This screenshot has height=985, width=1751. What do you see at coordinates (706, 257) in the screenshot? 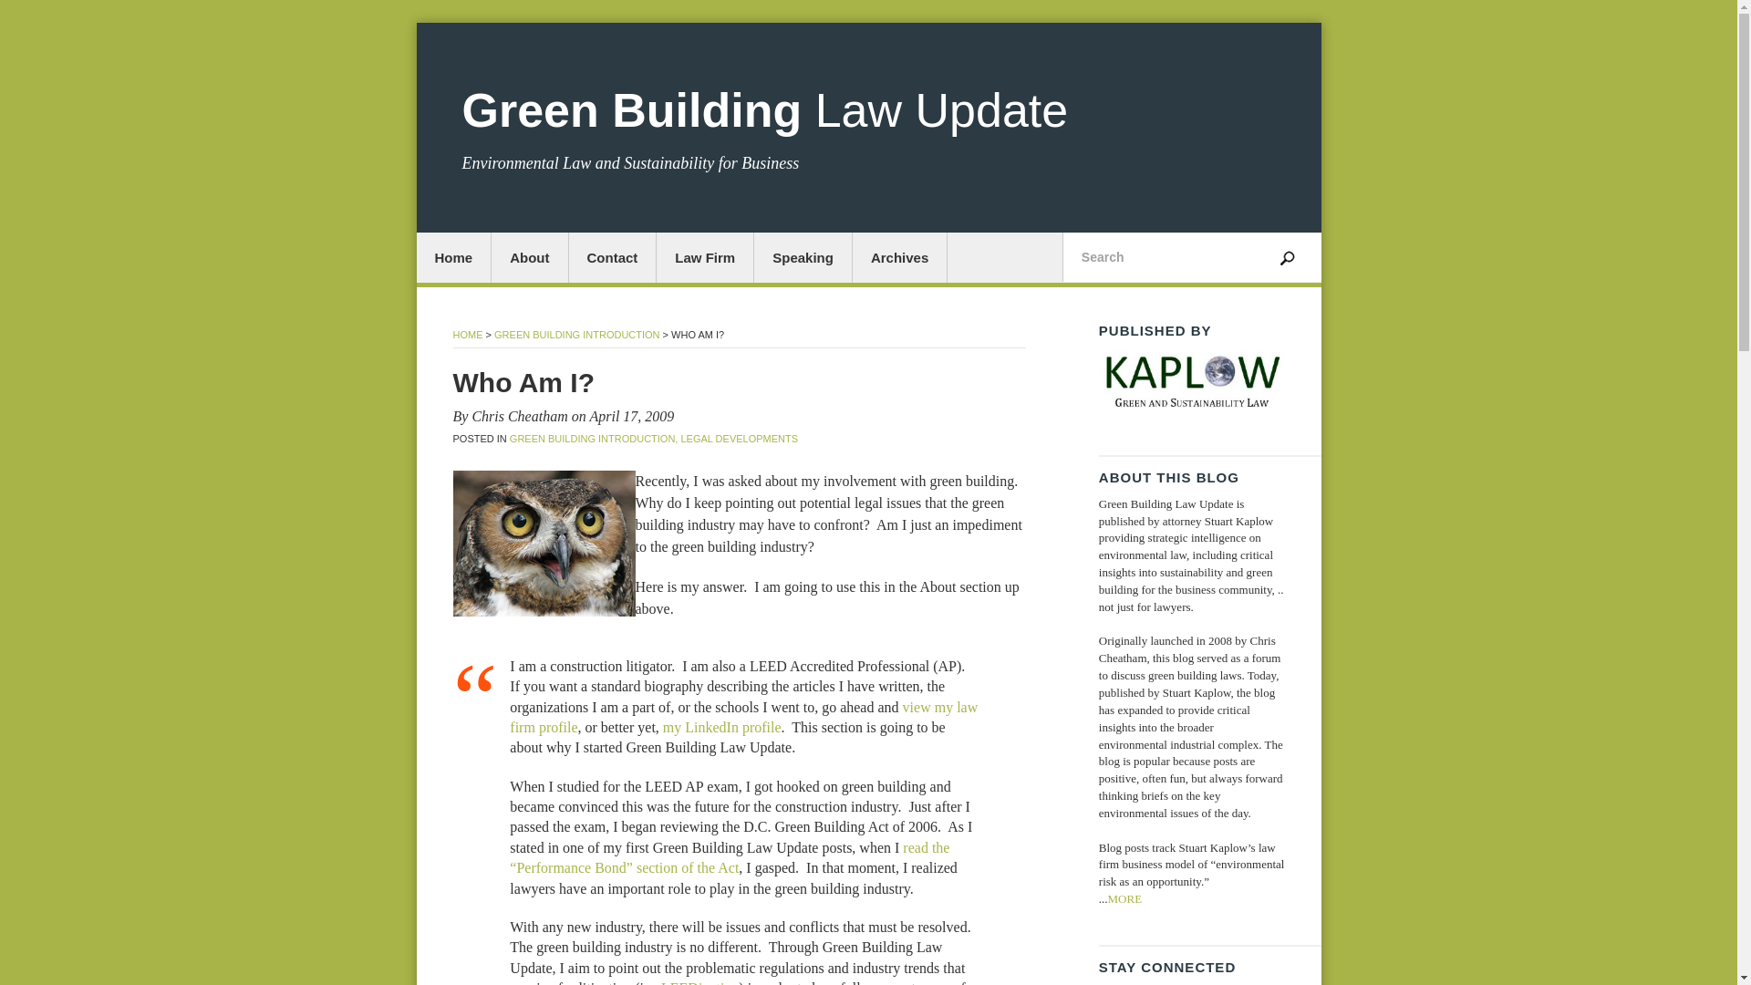
I see `Law Firm` at bounding box center [706, 257].